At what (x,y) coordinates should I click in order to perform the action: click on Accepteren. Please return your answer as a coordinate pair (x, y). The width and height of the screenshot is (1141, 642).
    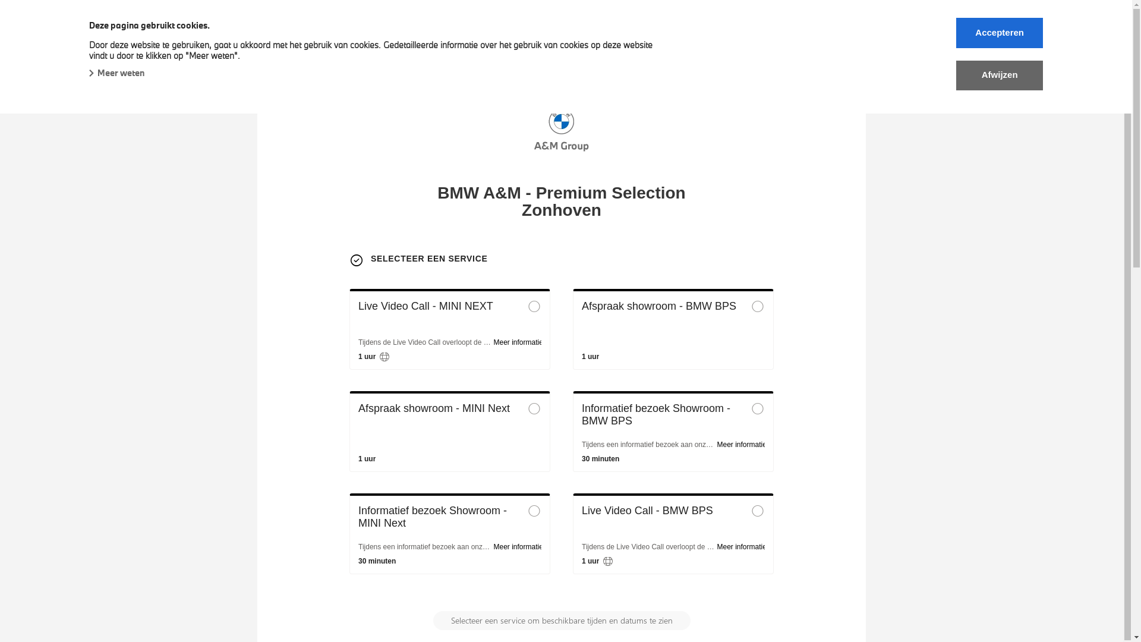
    Looking at the image, I should click on (1000, 33).